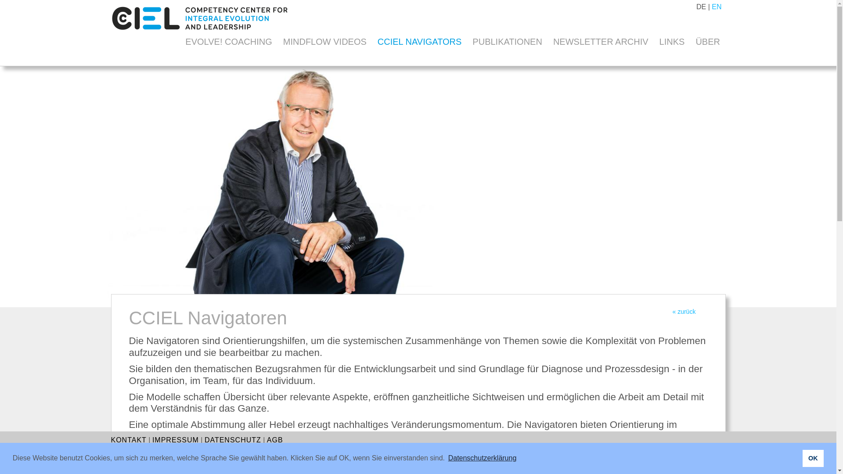 The height and width of the screenshot is (474, 843). What do you see at coordinates (670, 465) in the screenshot?
I see `Facebook` at bounding box center [670, 465].